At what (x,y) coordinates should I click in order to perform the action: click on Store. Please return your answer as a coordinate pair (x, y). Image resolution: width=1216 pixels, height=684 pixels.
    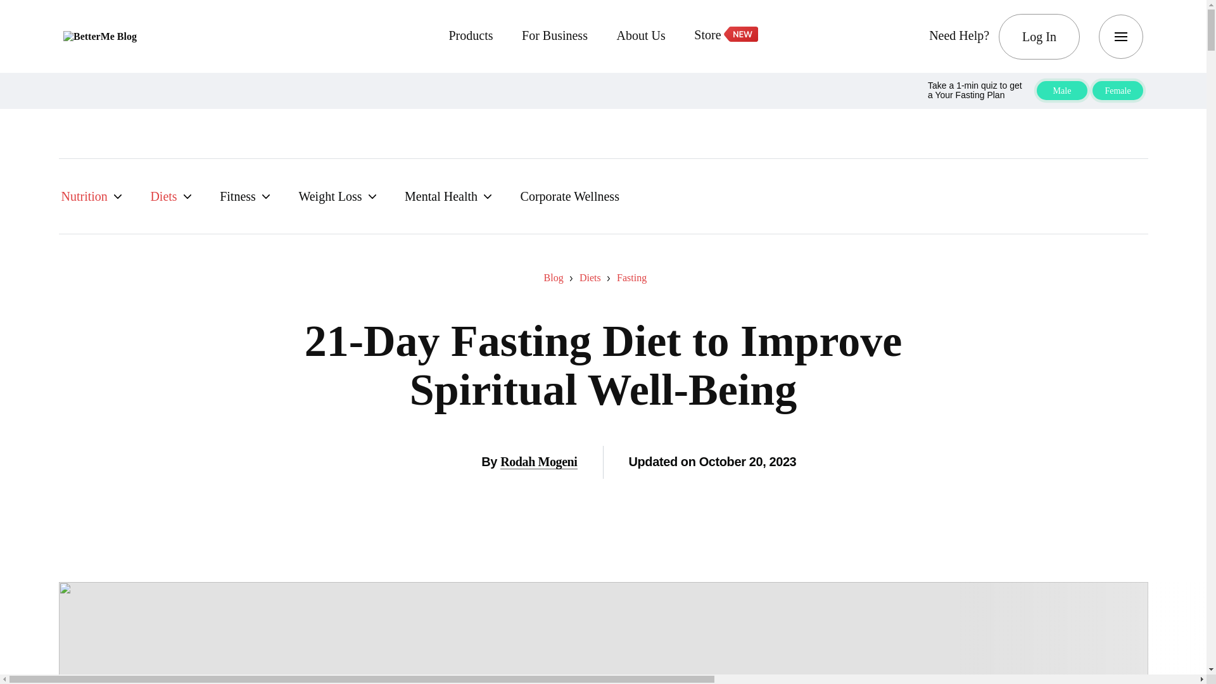
    Looking at the image, I should click on (725, 36).